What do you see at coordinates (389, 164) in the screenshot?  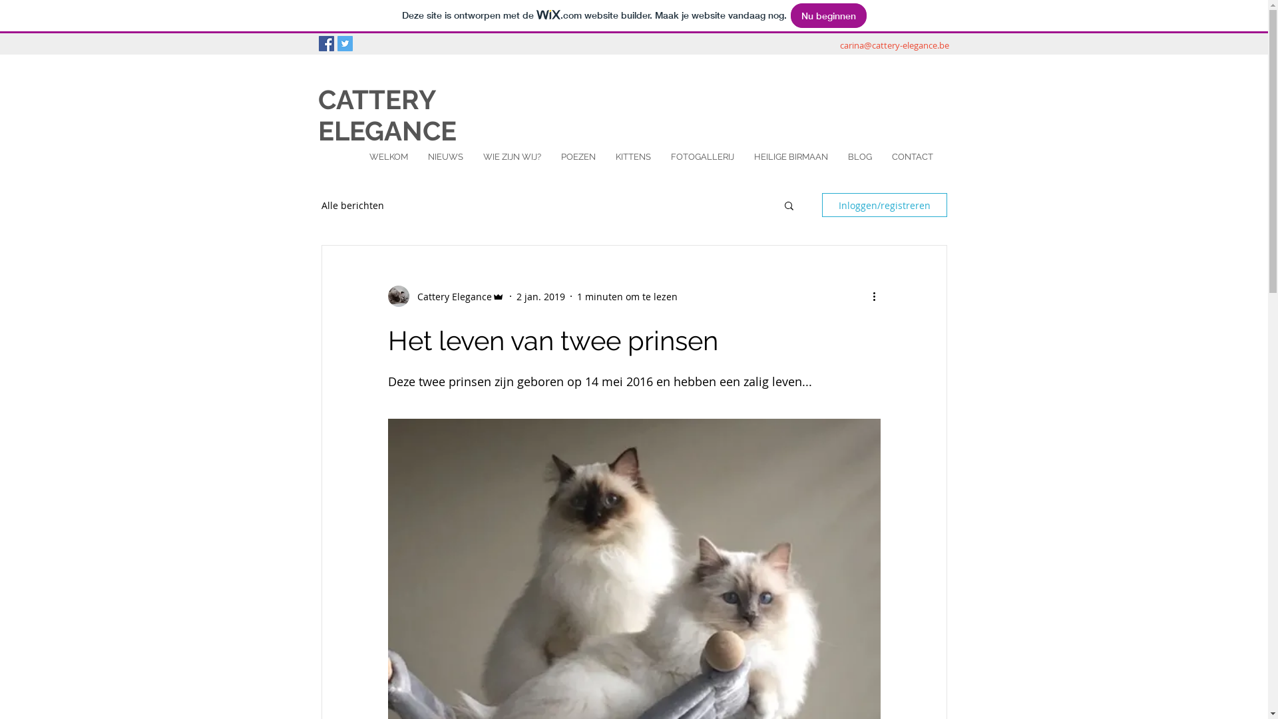 I see `WELKOM` at bounding box center [389, 164].